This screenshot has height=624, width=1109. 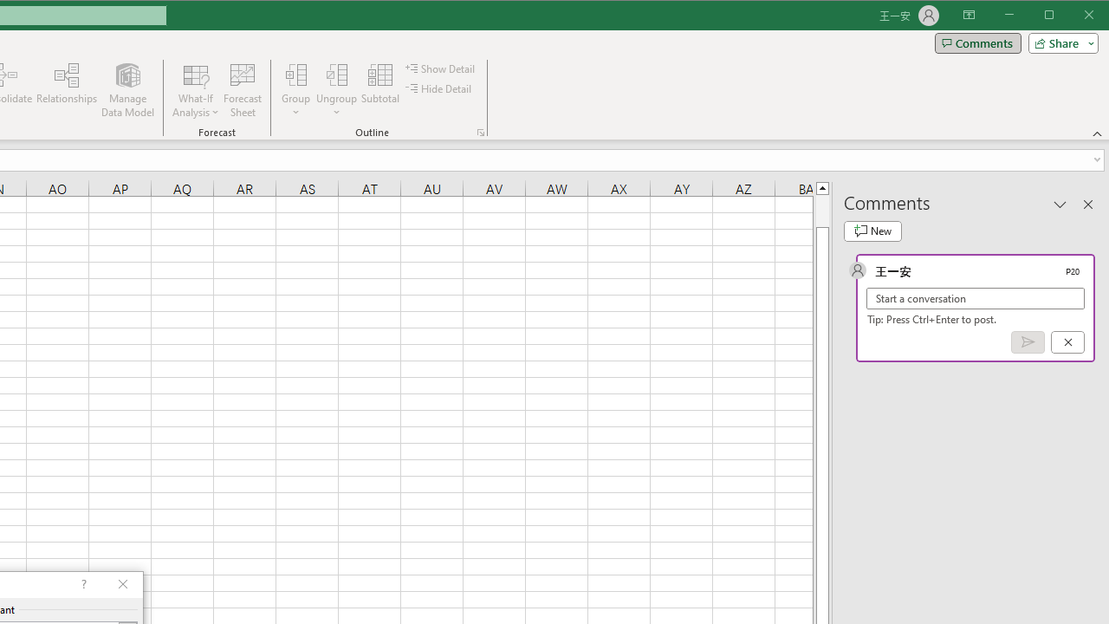 What do you see at coordinates (67, 90) in the screenshot?
I see `Relationships` at bounding box center [67, 90].